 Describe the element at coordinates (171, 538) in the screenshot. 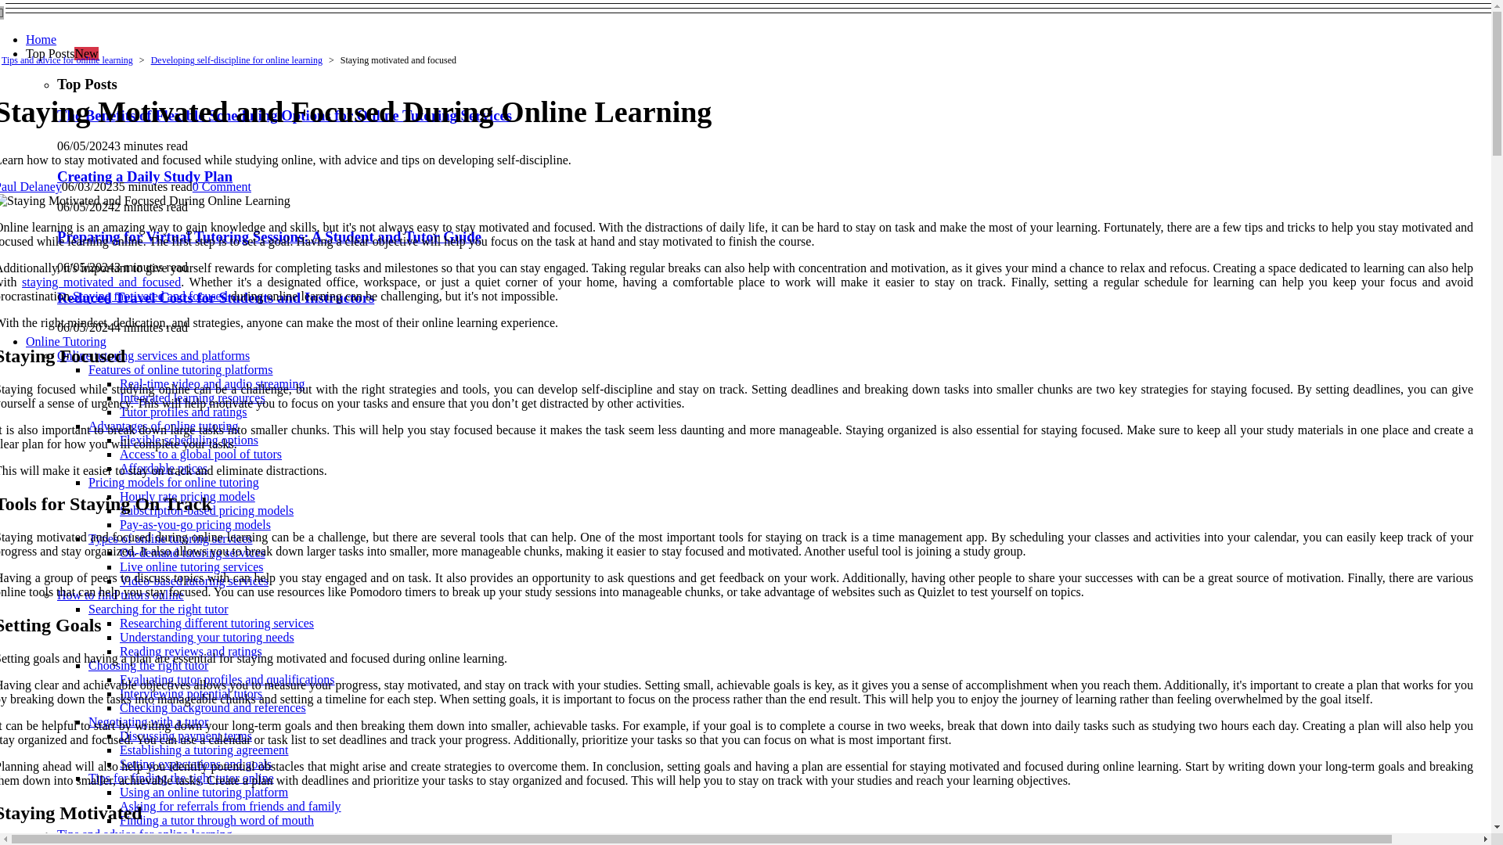

I see `Types of online tutoring services` at that location.